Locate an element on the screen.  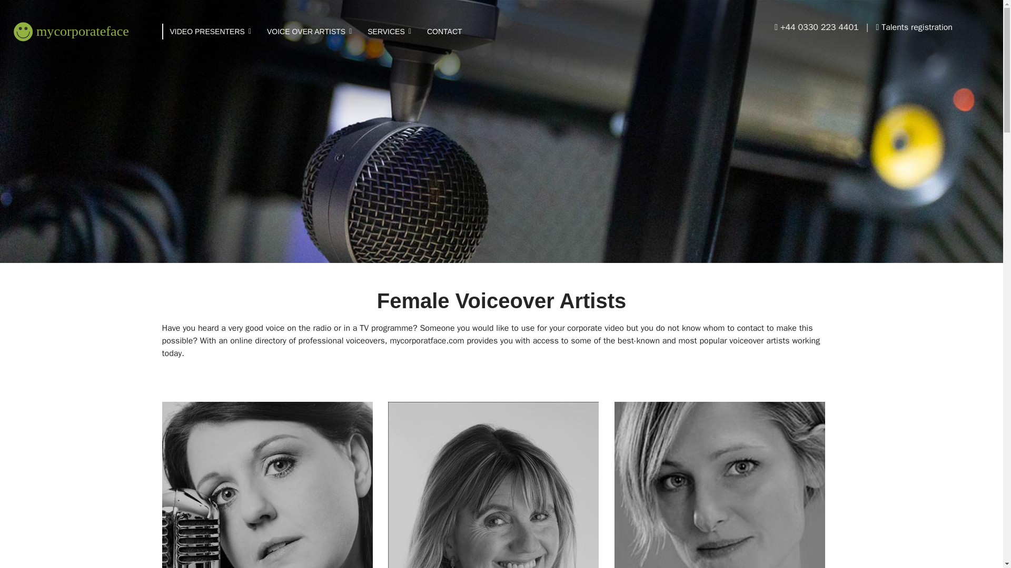
VIDEO PRESENTERS is located at coordinates (211, 44).